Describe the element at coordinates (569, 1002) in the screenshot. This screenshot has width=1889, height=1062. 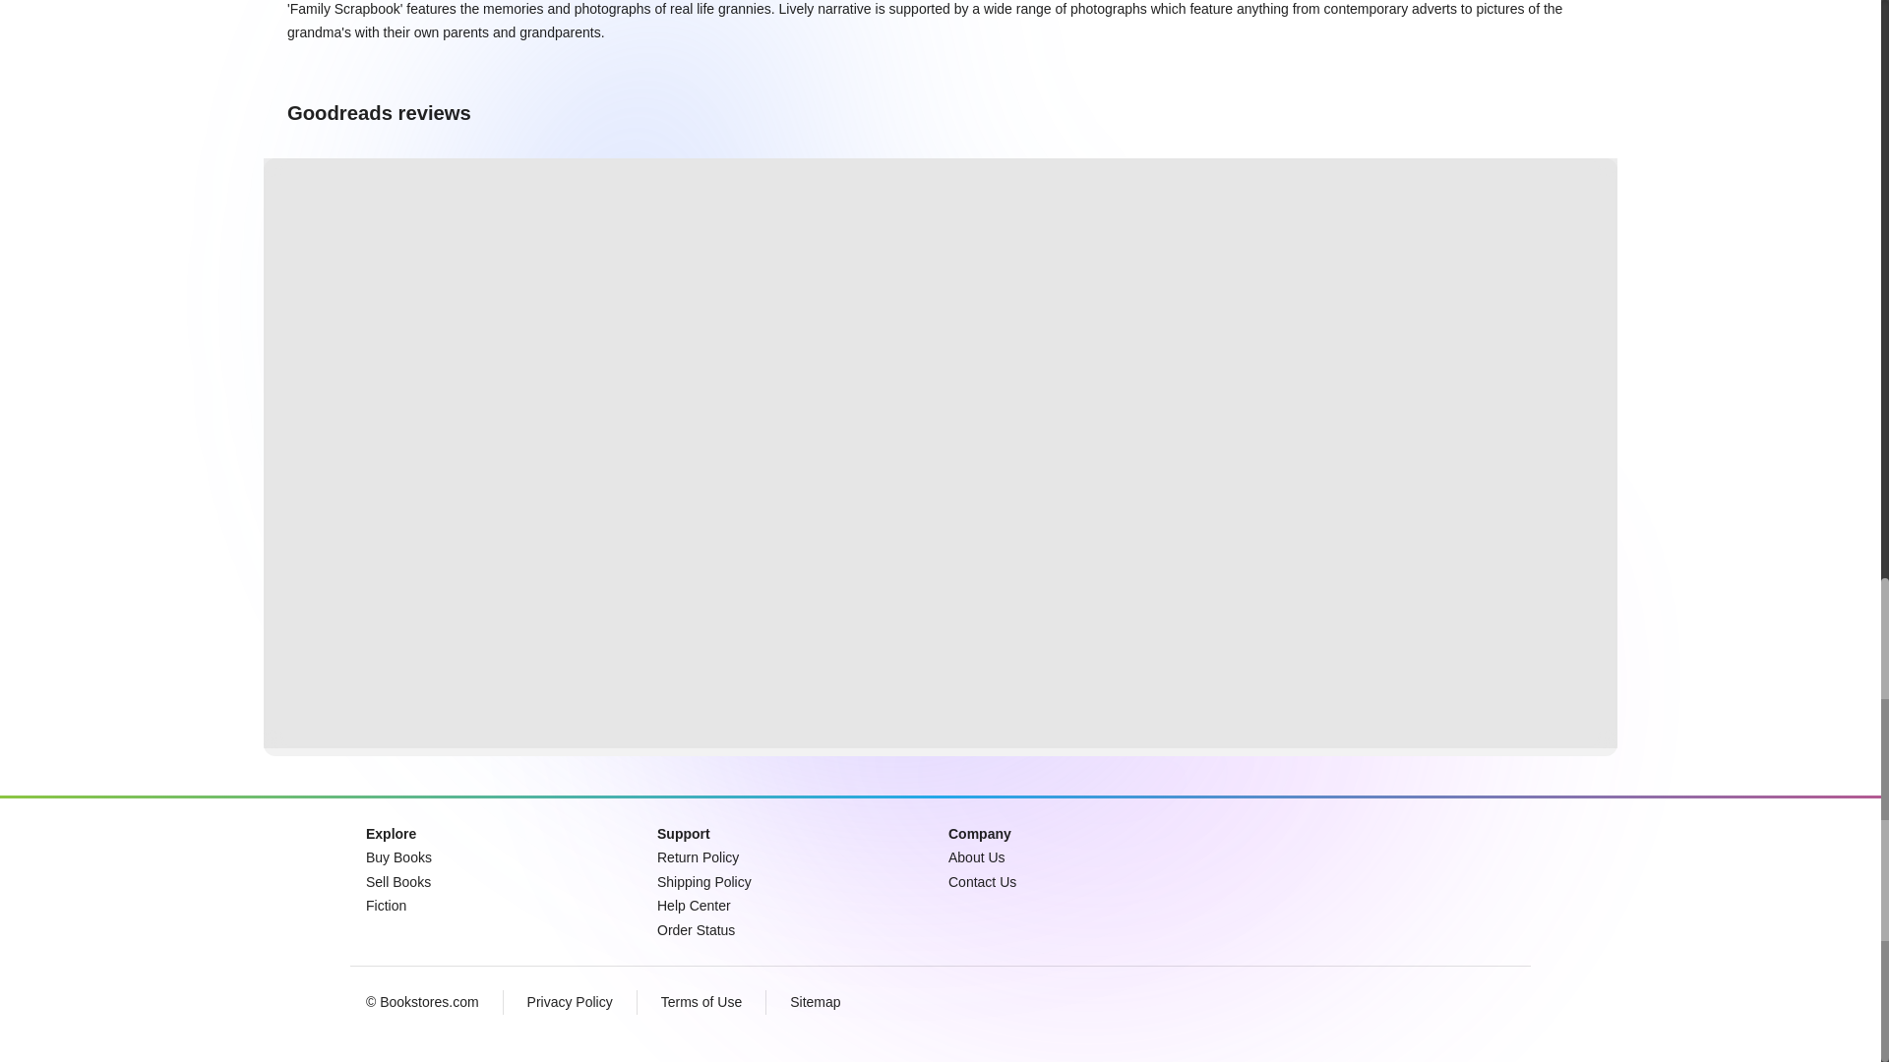
I see `Privacy Policy` at that location.